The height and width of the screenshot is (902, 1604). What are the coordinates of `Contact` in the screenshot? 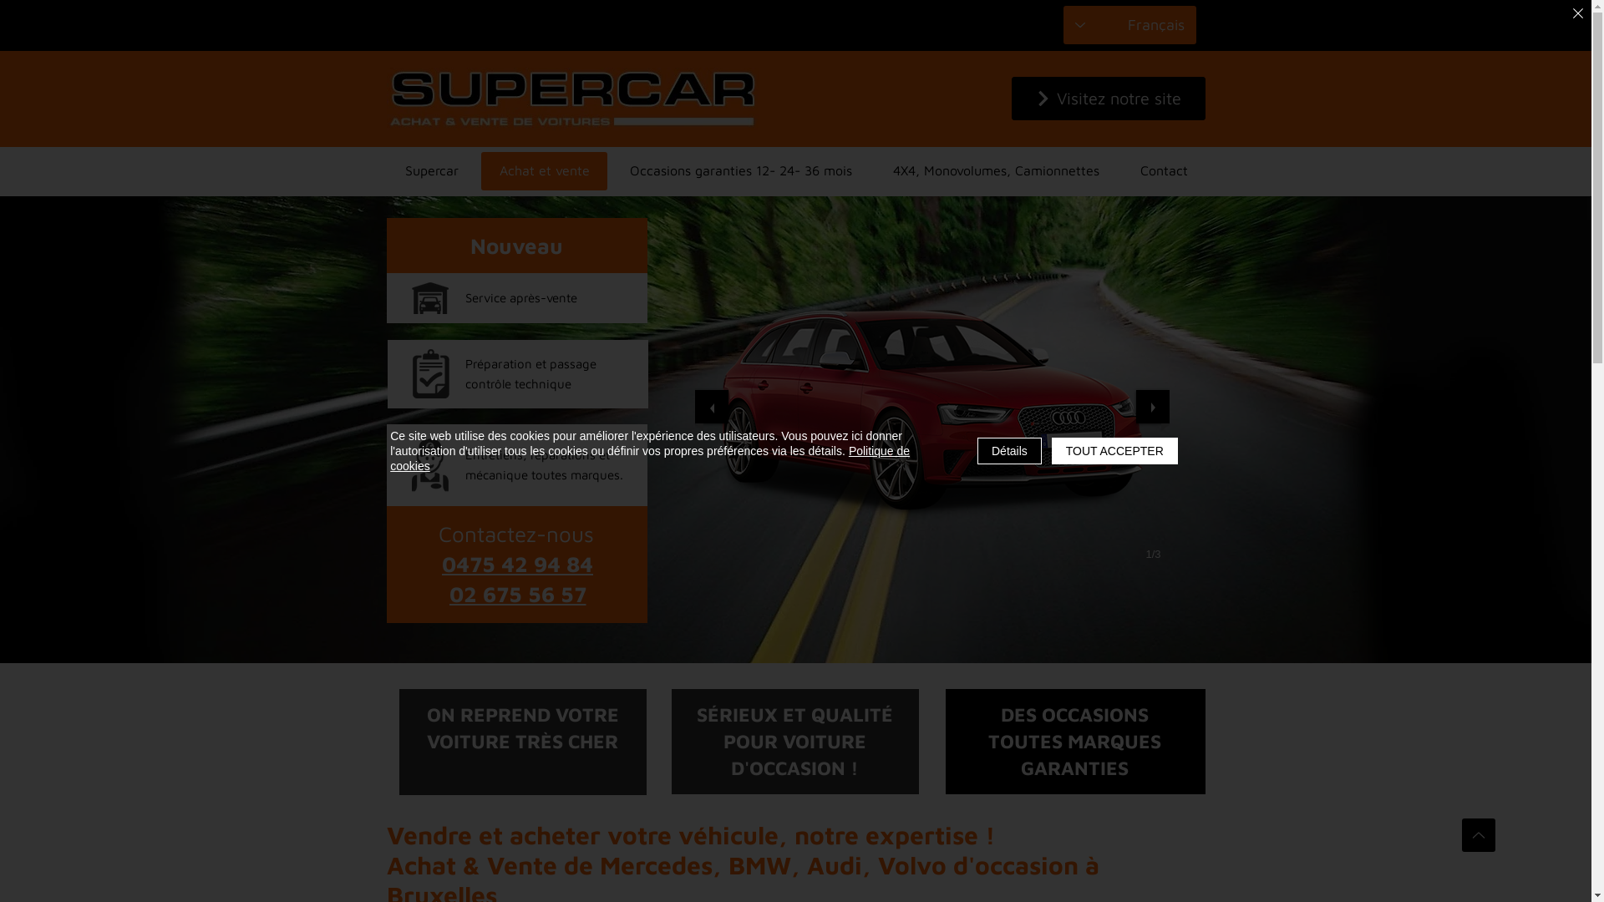 It's located at (1165, 171).